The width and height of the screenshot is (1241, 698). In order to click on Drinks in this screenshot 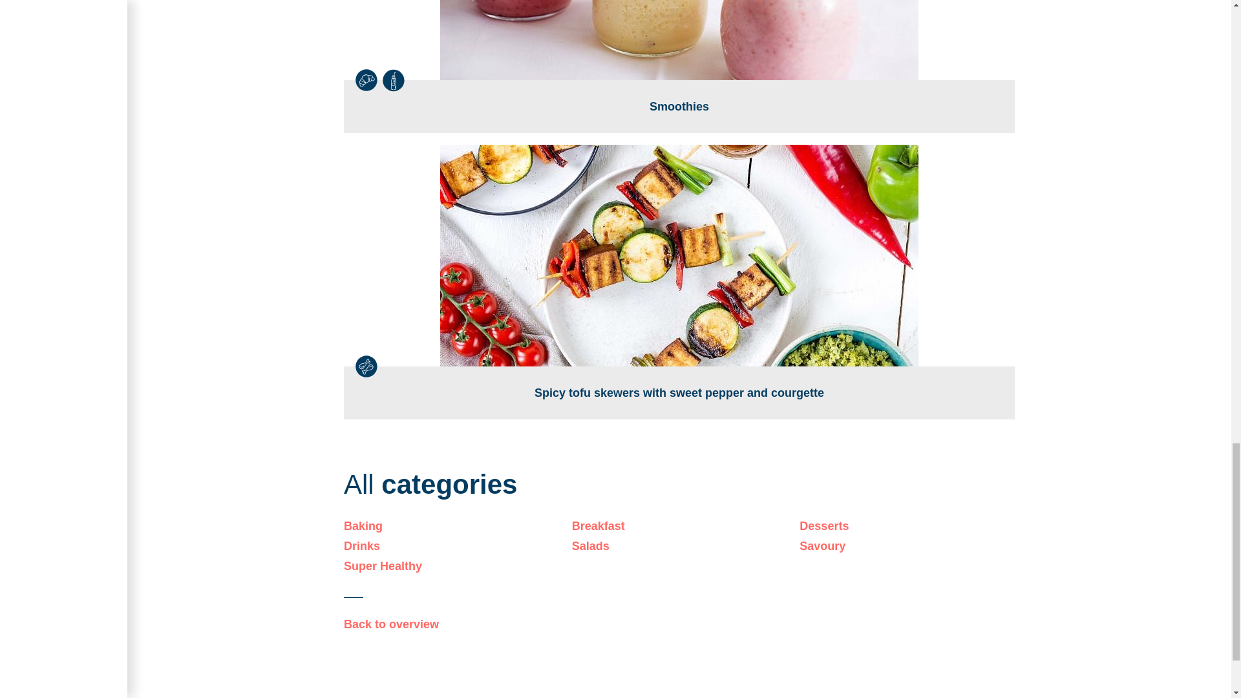, I will do `click(451, 545)`.